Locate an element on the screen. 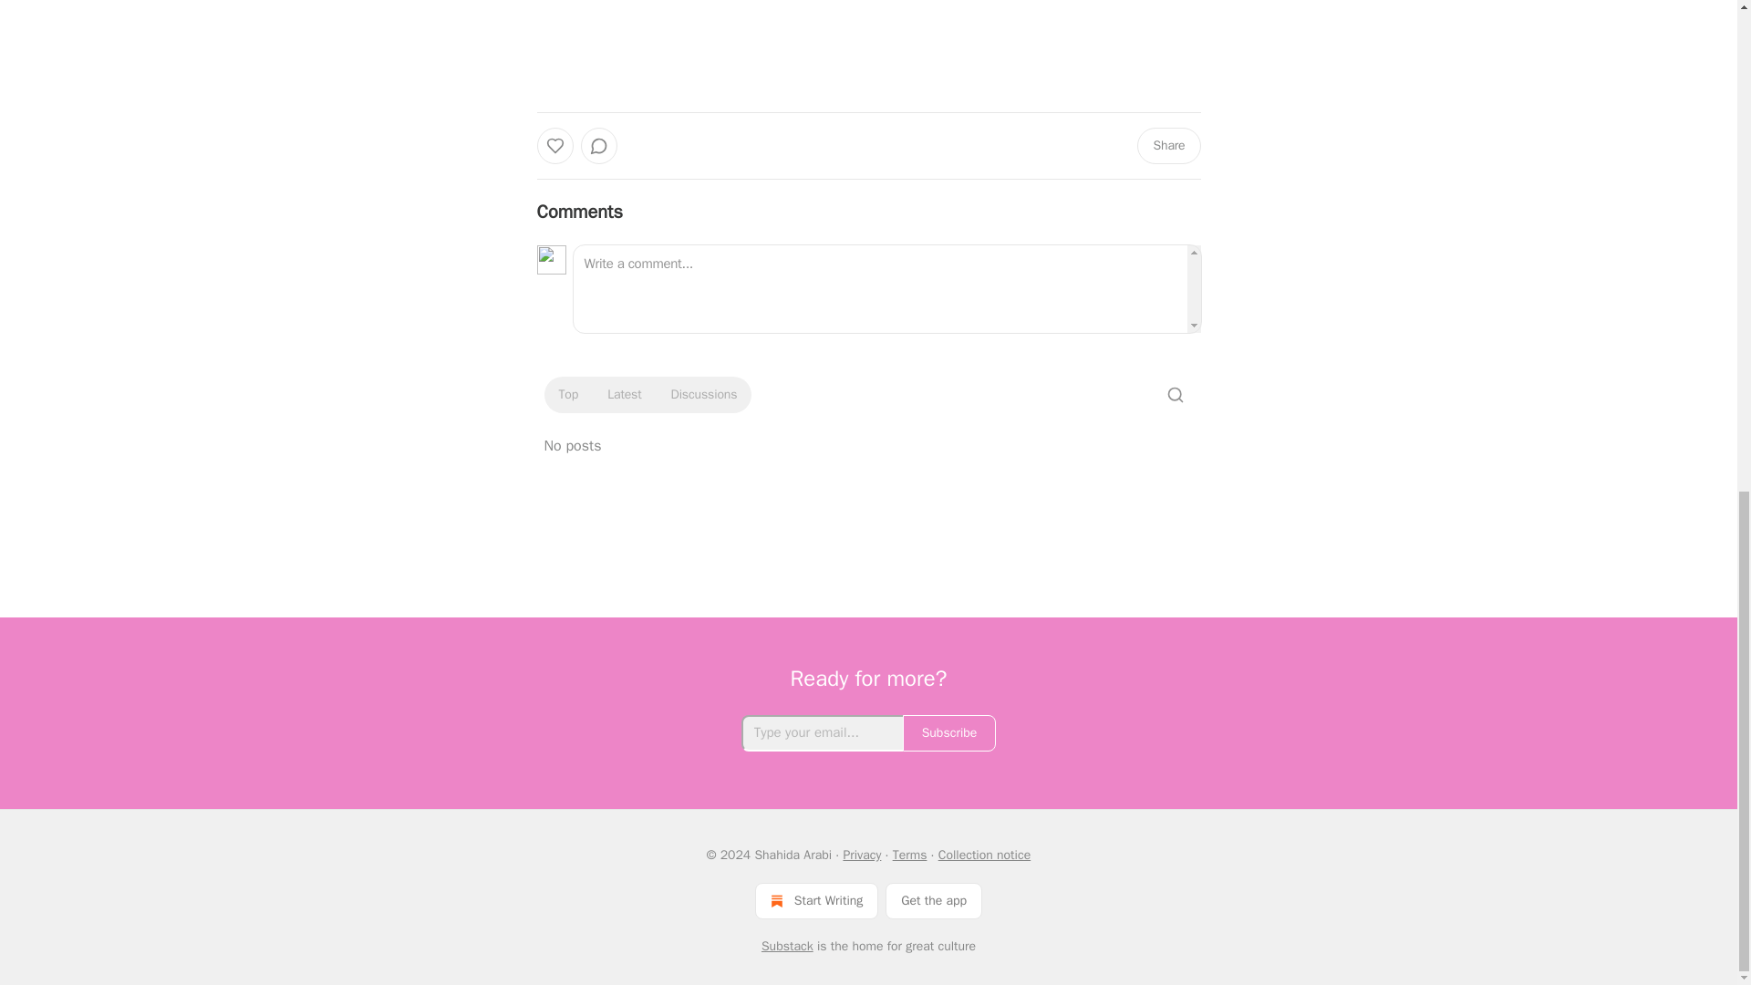  Latest is located at coordinates (624, 394).